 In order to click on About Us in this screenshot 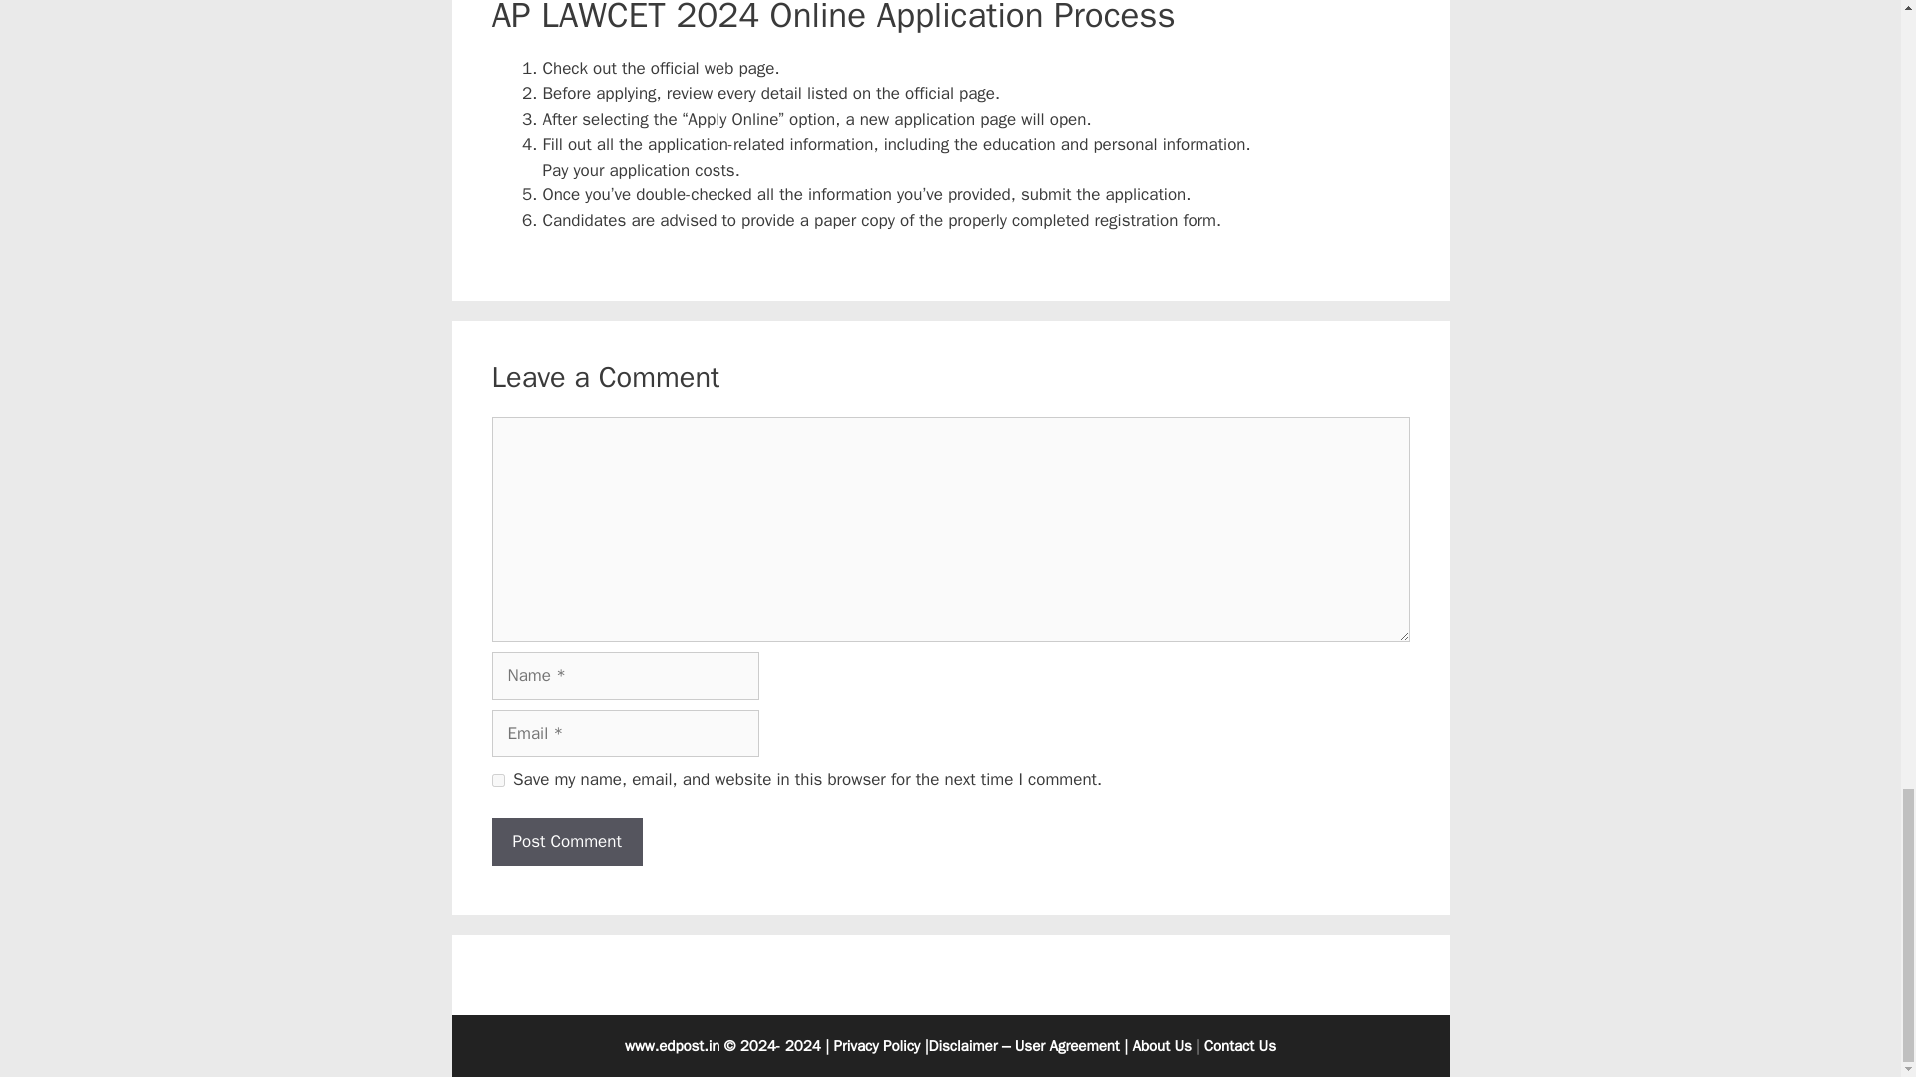, I will do `click(1162, 1046)`.